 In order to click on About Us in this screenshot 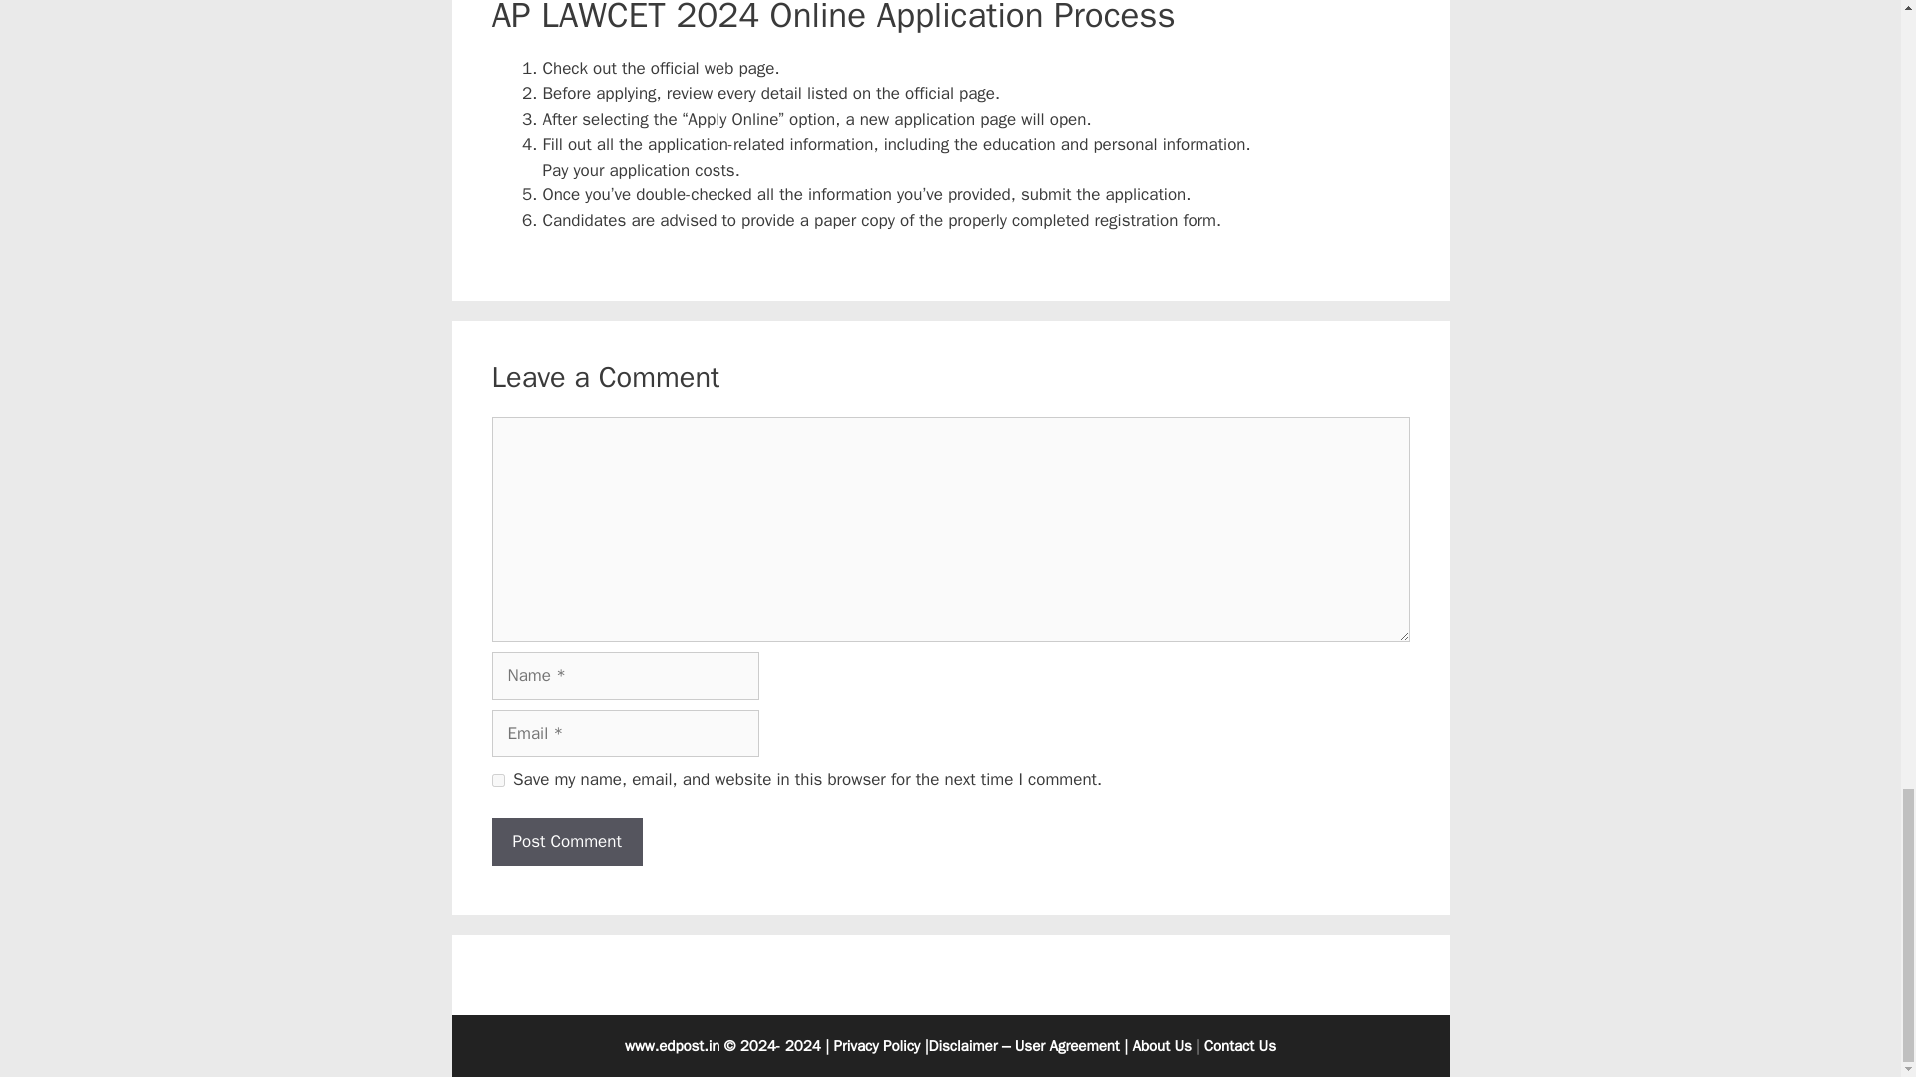, I will do `click(1162, 1046)`.